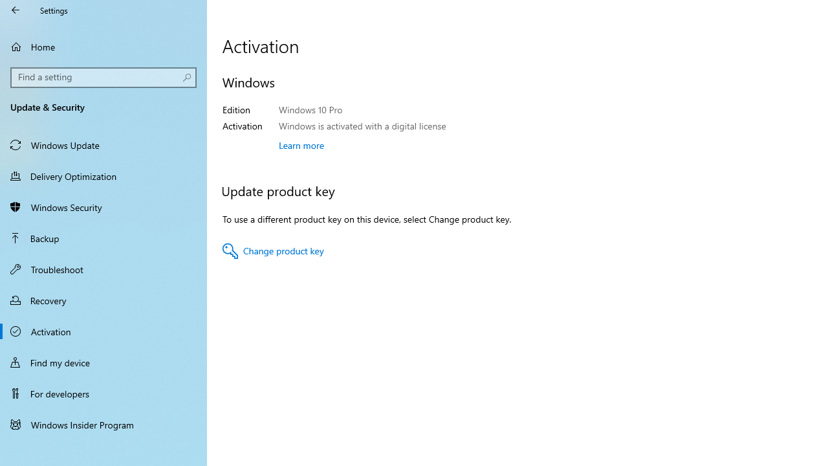 The width and height of the screenshot is (828, 466). Describe the element at coordinates (103, 47) in the screenshot. I see `Home` at that location.